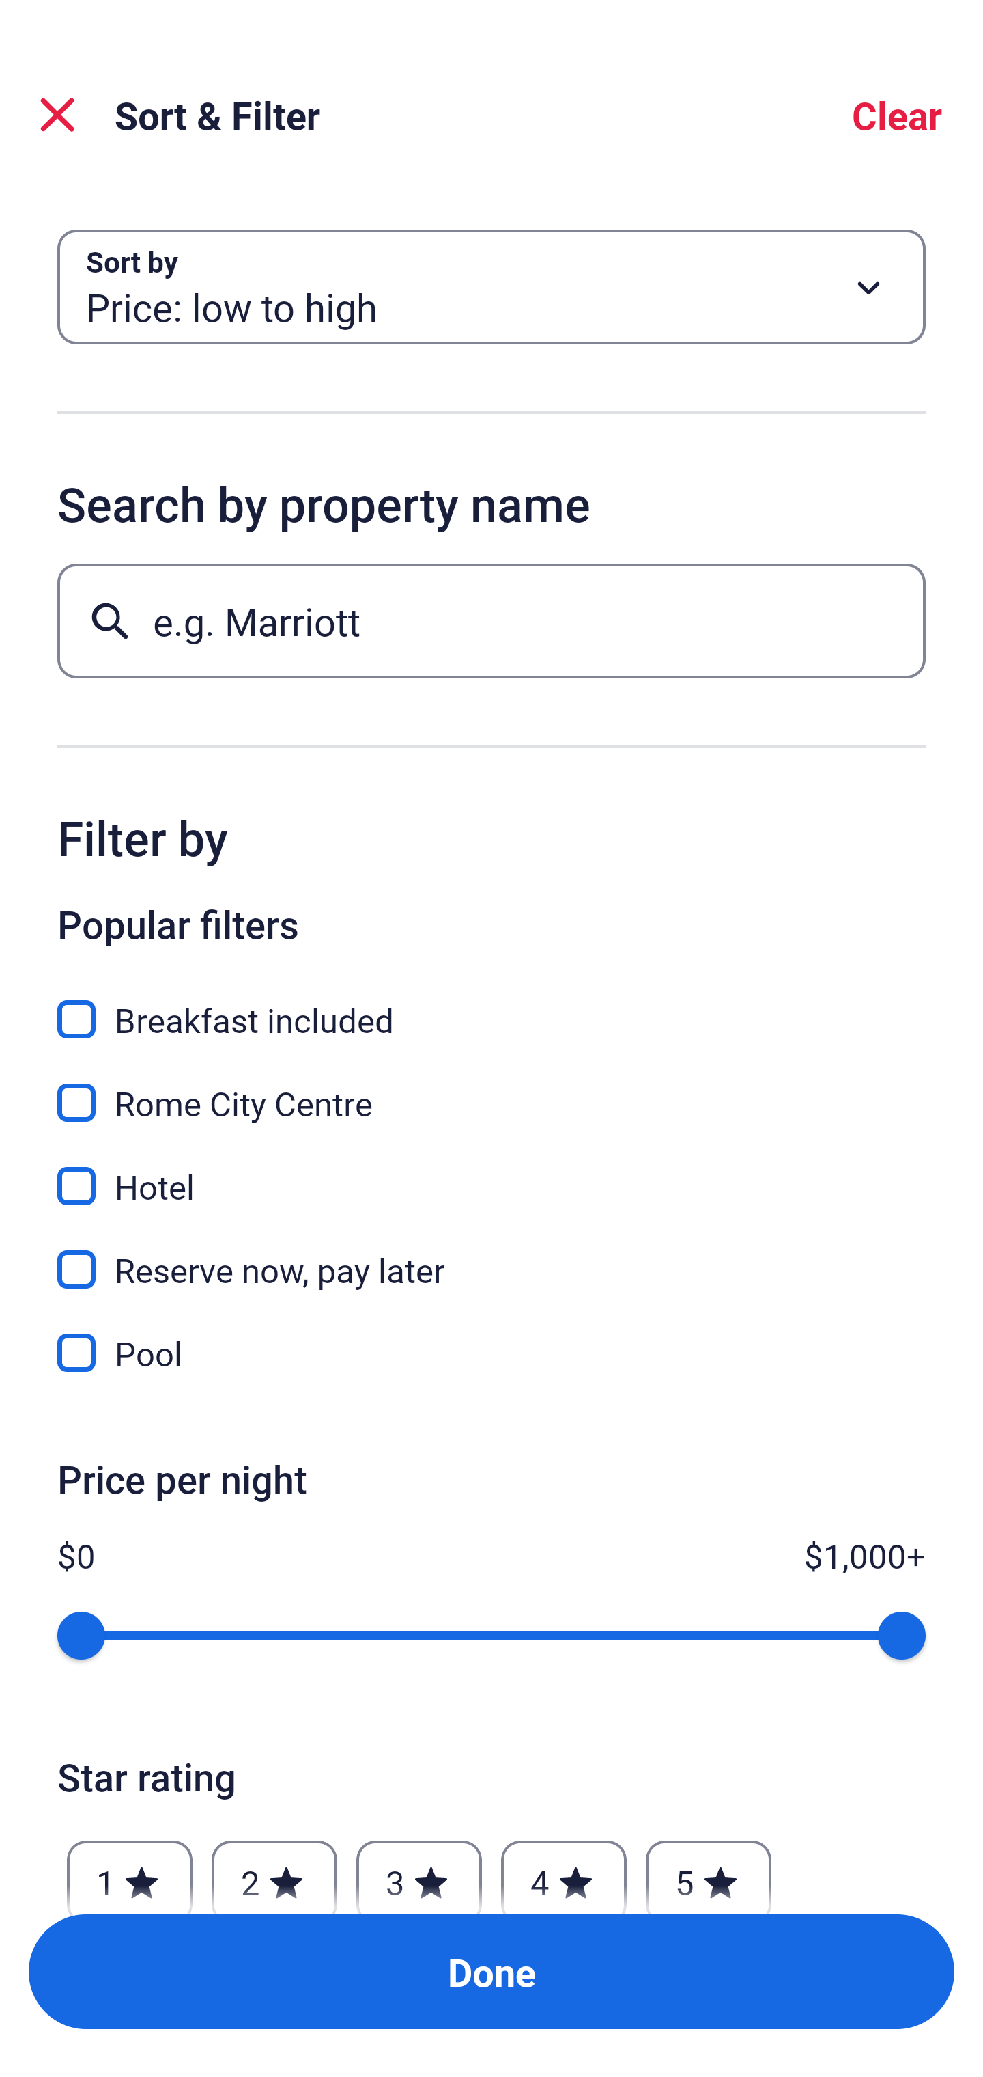  I want to click on Apply and close Sort and Filter Done, so click(491, 1972).